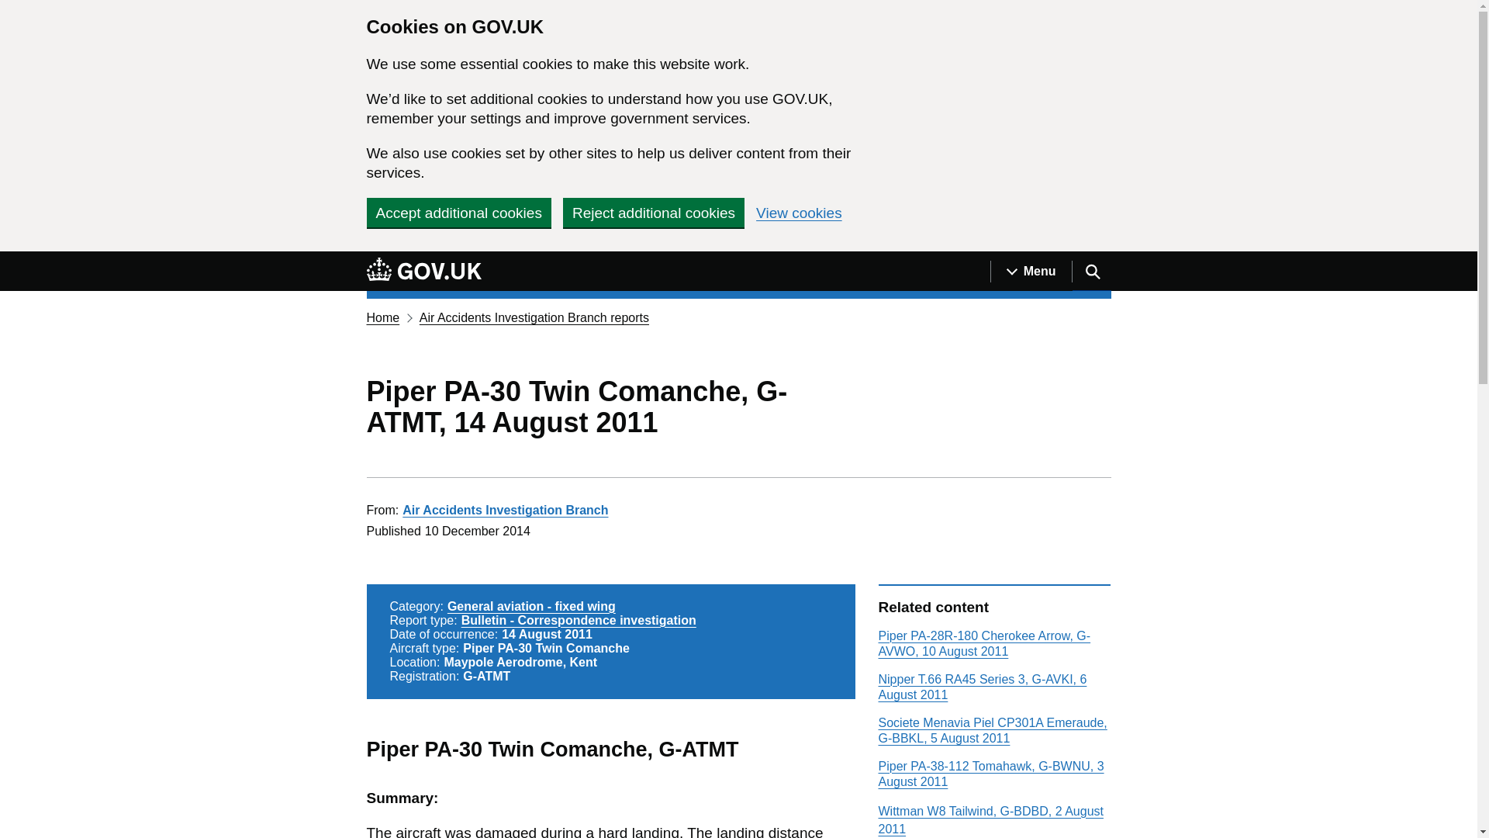 This screenshot has height=838, width=1489. I want to click on Societe Menavia Piel CP301A Emeraude, G-BBKL, 5 August 2011, so click(992, 731).